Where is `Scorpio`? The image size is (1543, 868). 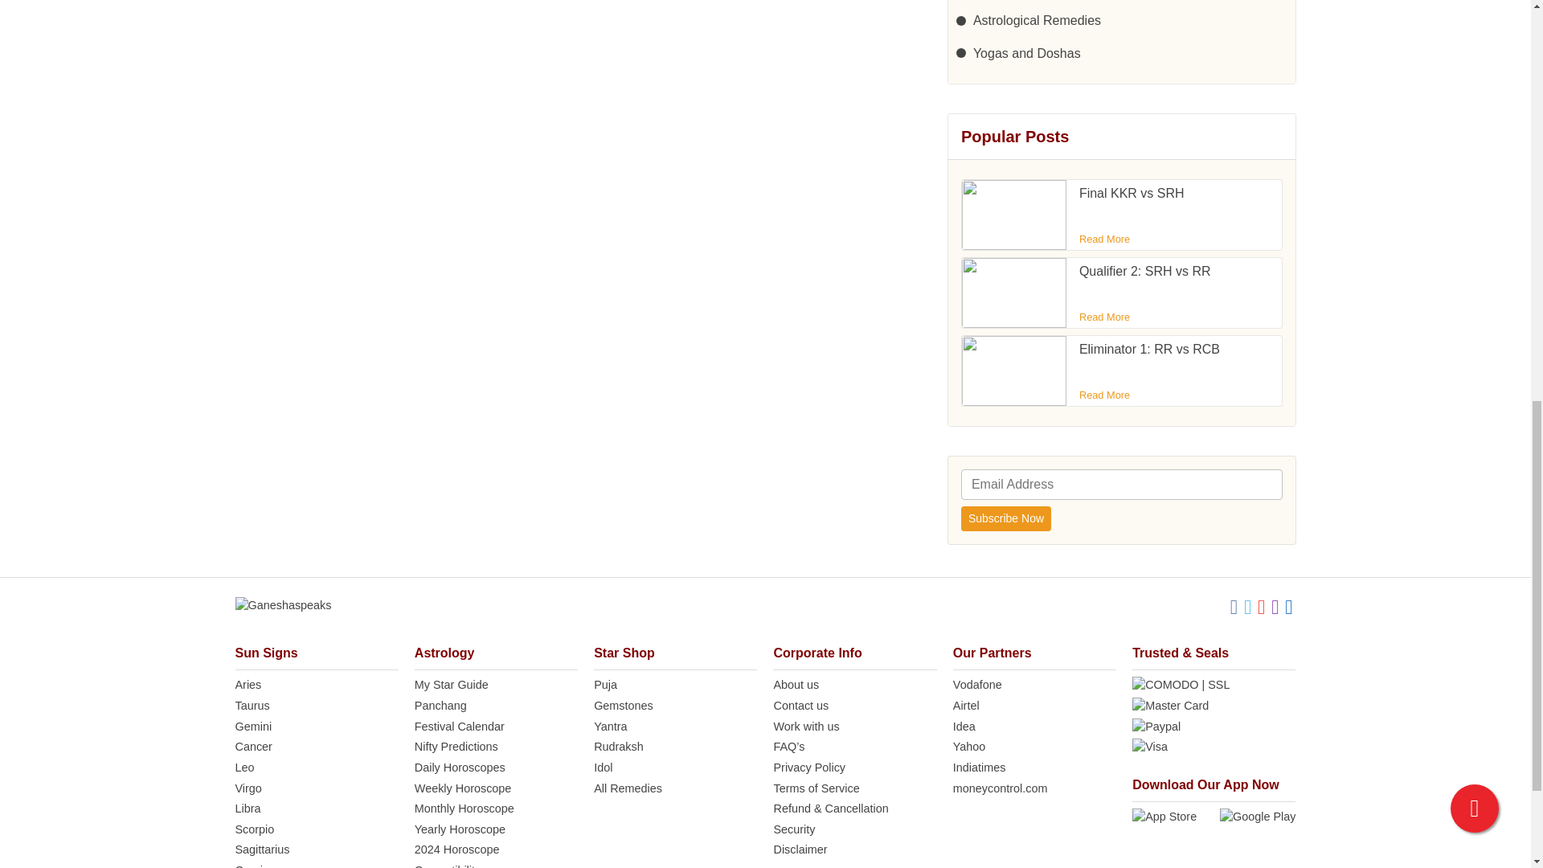
Scorpio is located at coordinates (316, 829).